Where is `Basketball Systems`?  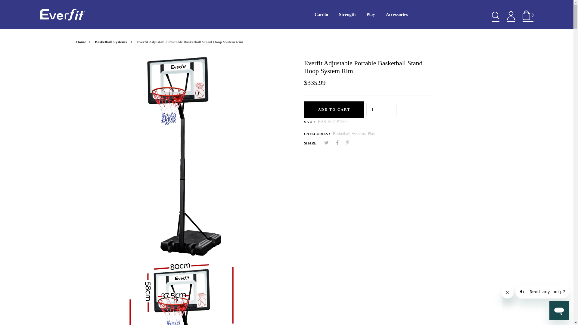
Basketball Systems is located at coordinates (115, 42).